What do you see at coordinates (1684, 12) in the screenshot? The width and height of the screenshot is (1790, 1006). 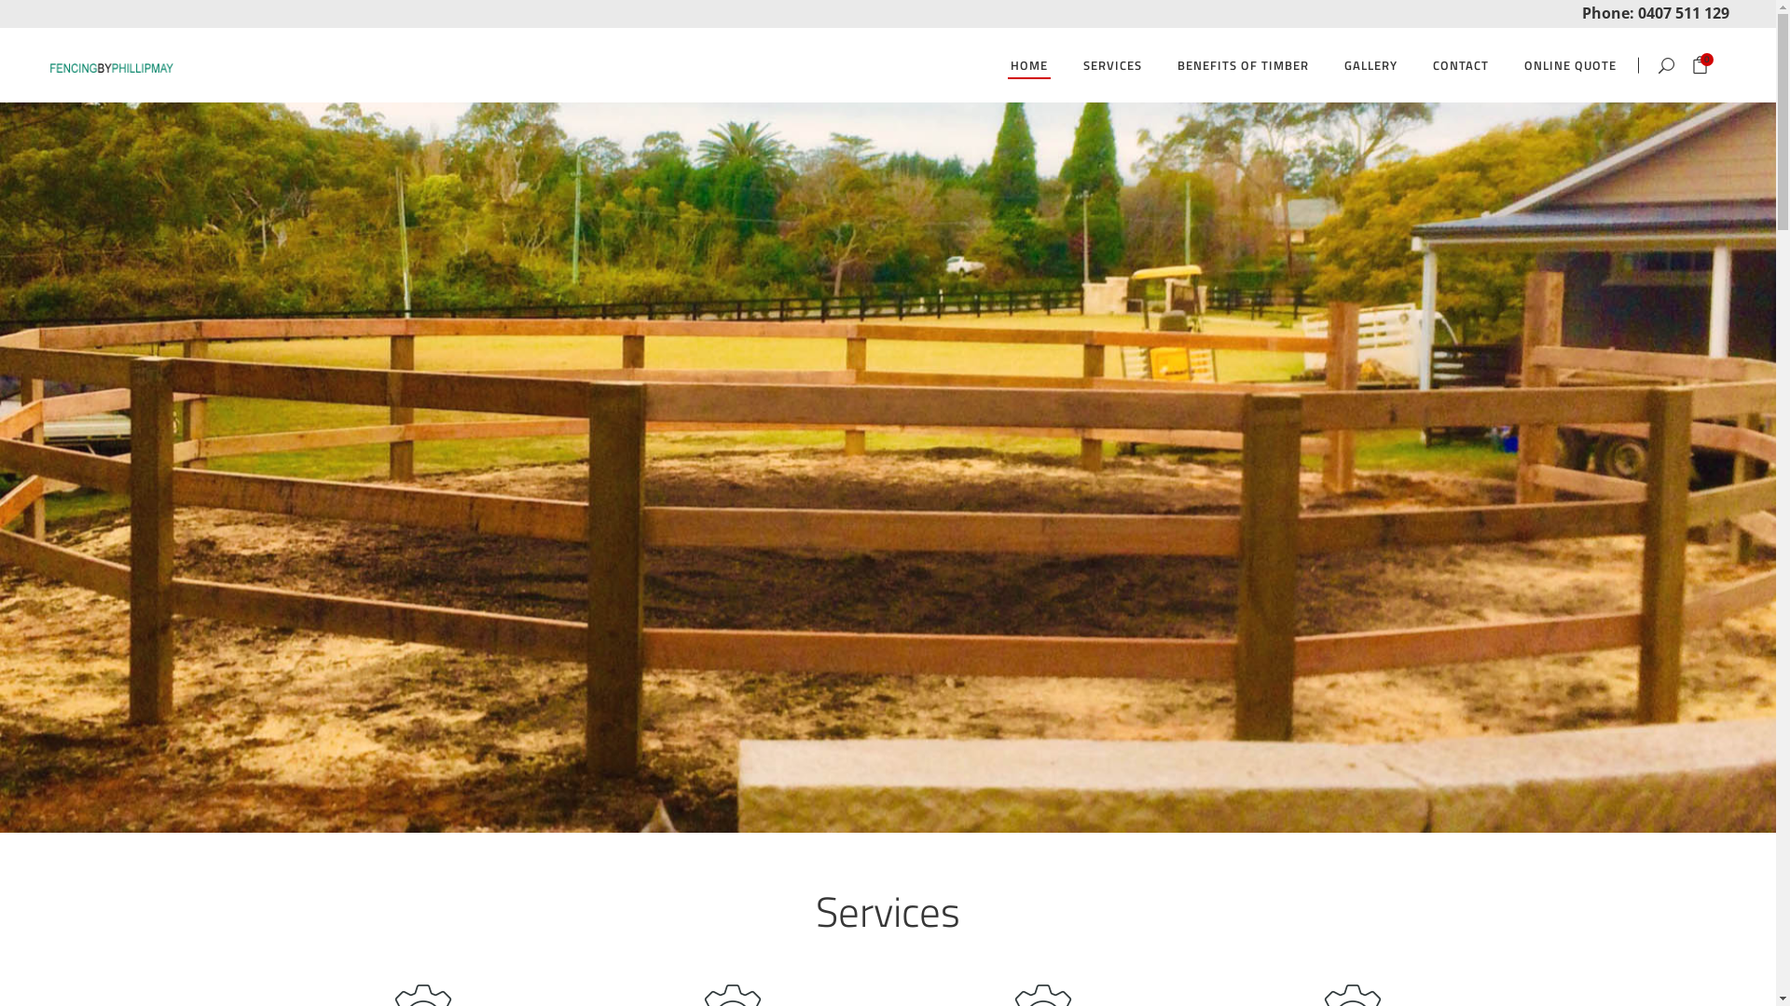 I see `0407 511 129` at bounding box center [1684, 12].